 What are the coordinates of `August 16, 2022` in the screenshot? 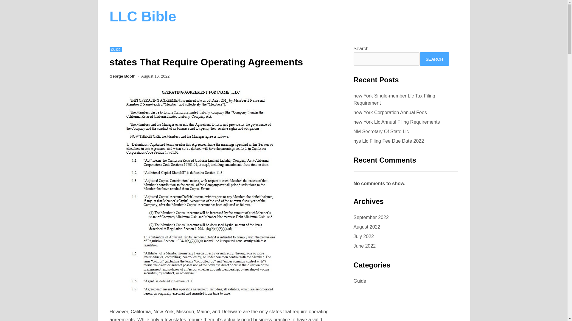 It's located at (155, 76).